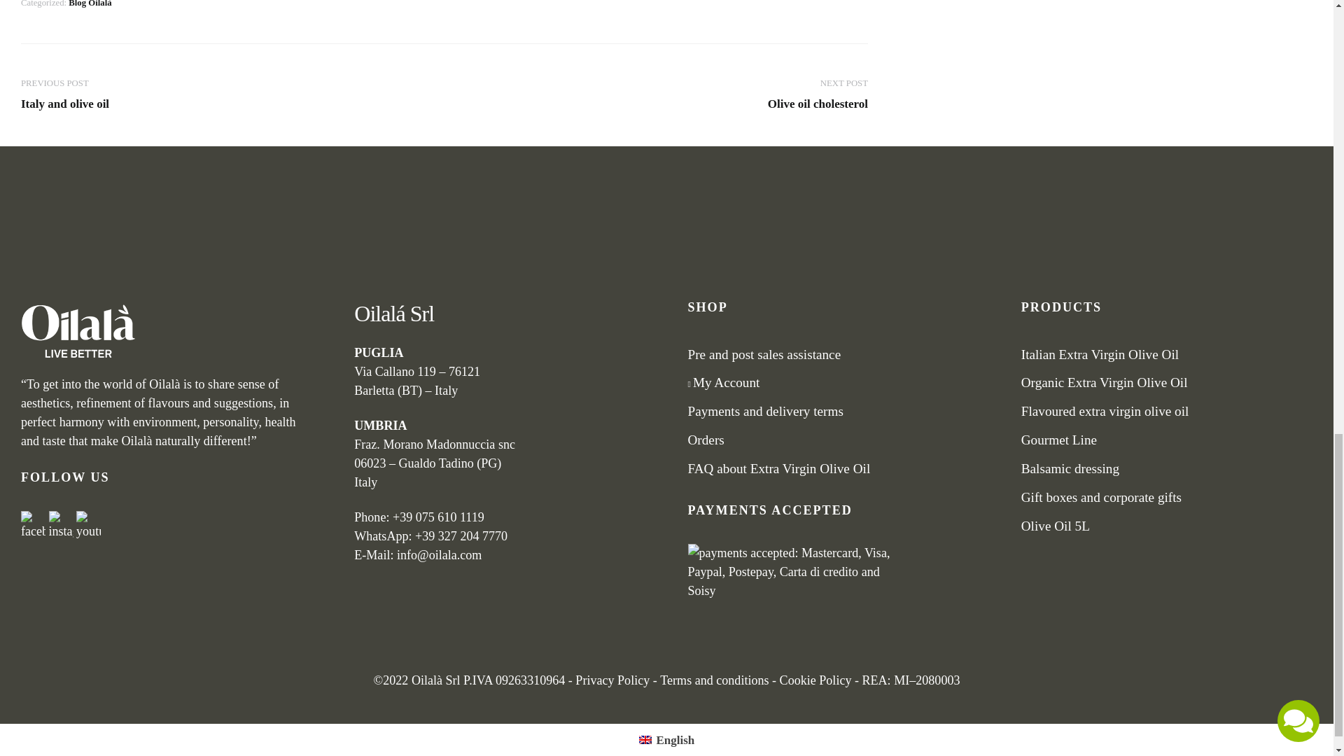 The width and height of the screenshot is (1344, 756). I want to click on Cookie Policy , so click(815, 680).